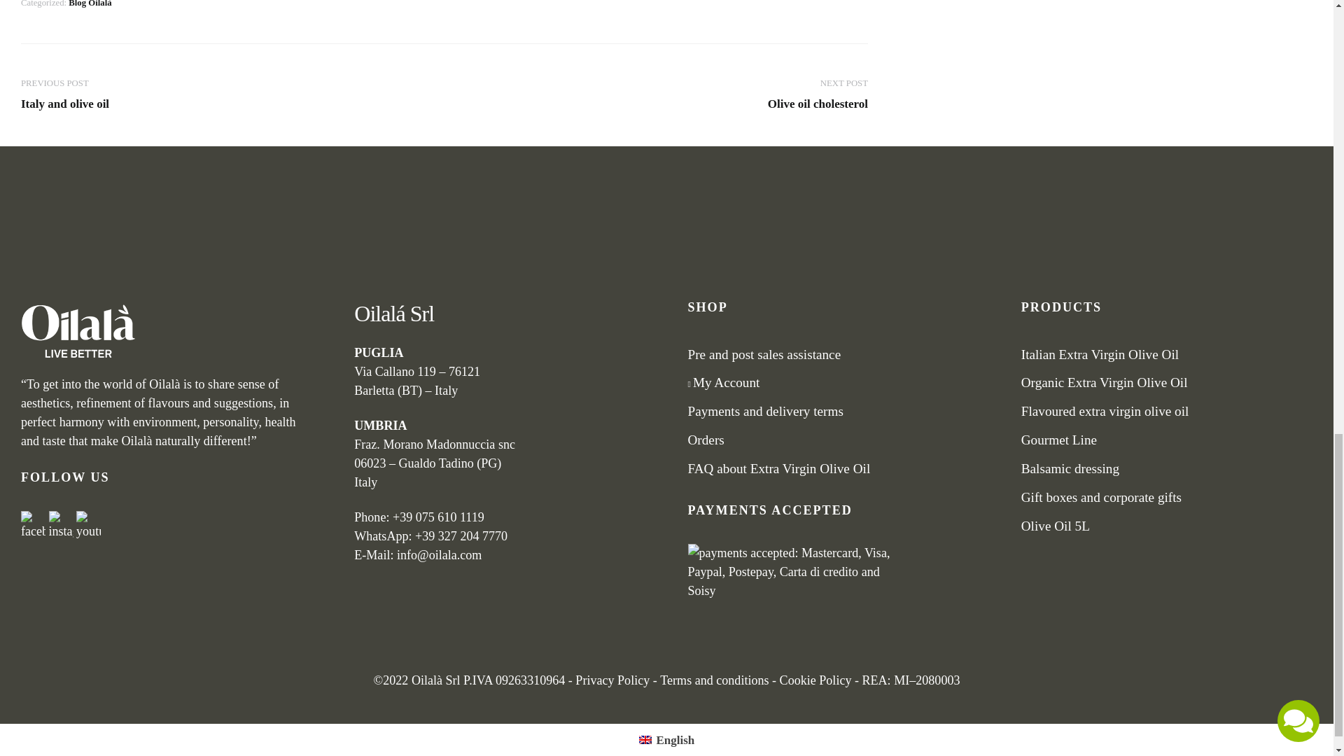 The width and height of the screenshot is (1344, 756). I want to click on Cookie Policy , so click(815, 680).